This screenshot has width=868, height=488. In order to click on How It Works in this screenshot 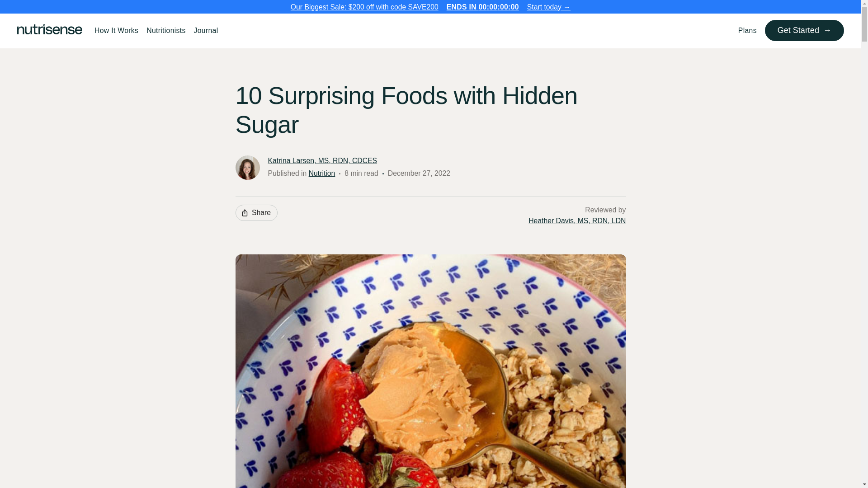, I will do `click(116, 30)`.